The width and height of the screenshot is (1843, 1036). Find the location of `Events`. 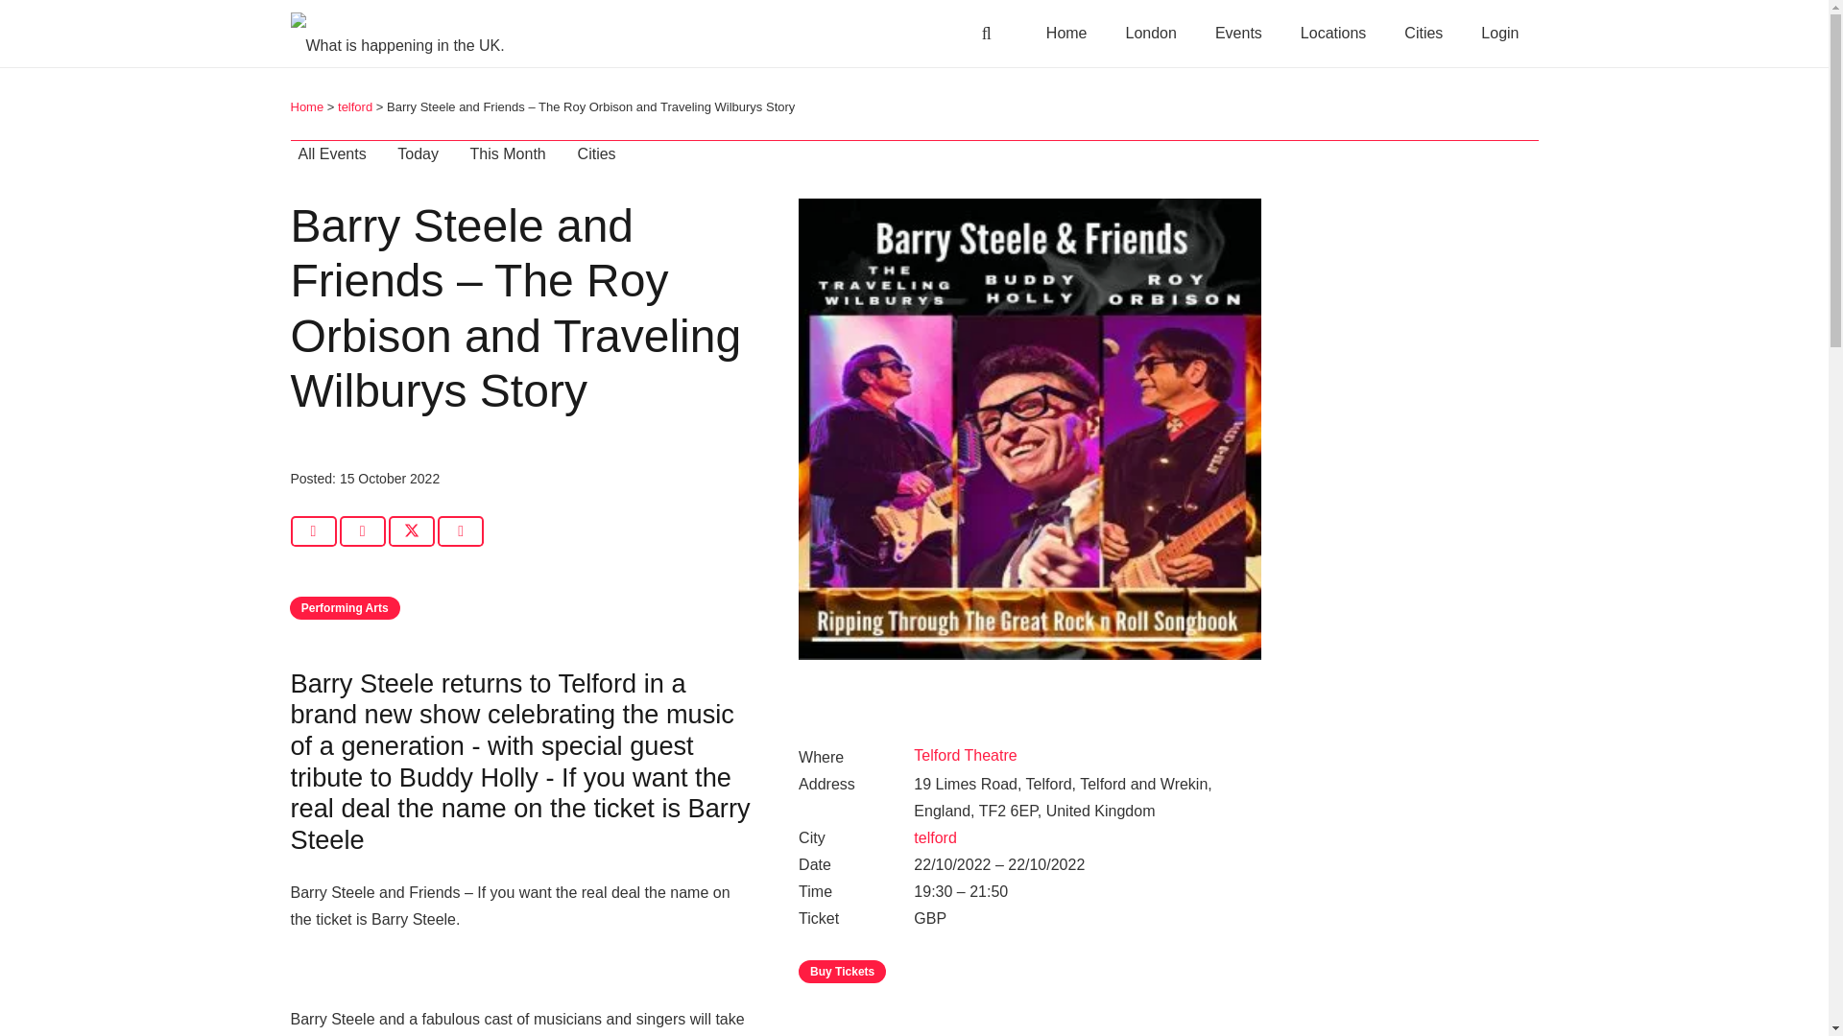

Events is located at coordinates (1238, 34).